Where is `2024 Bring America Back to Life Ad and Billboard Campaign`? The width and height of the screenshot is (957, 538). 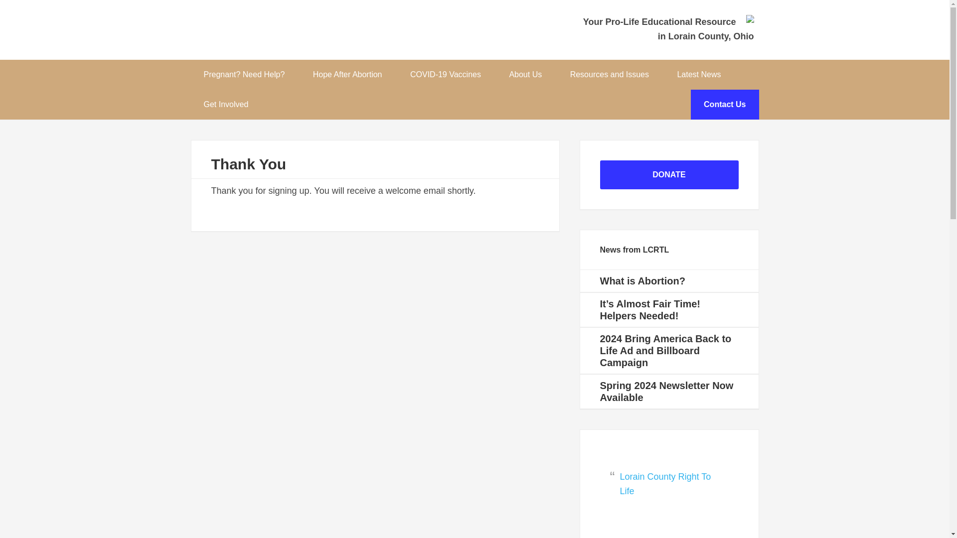 2024 Bring America Back to Life Ad and Billboard Campaign is located at coordinates (666, 350).